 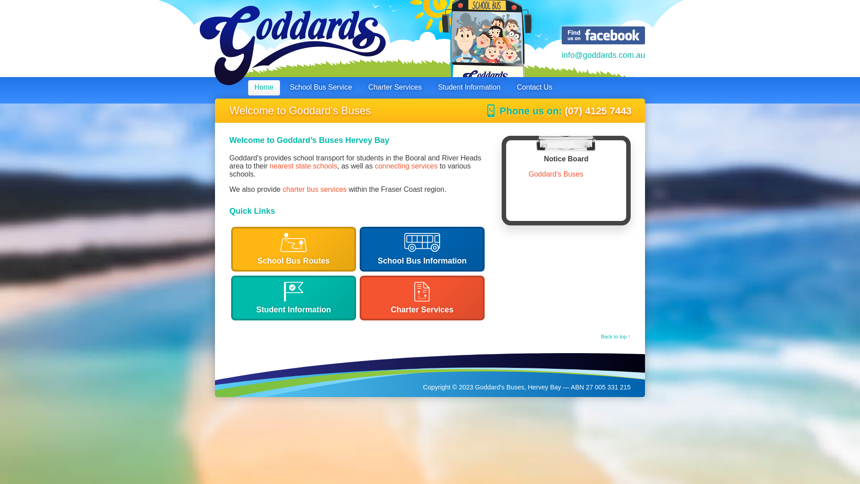 What do you see at coordinates (535, 88) in the screenshot?
I see `Contact Us` at bounding box center [535, 88].